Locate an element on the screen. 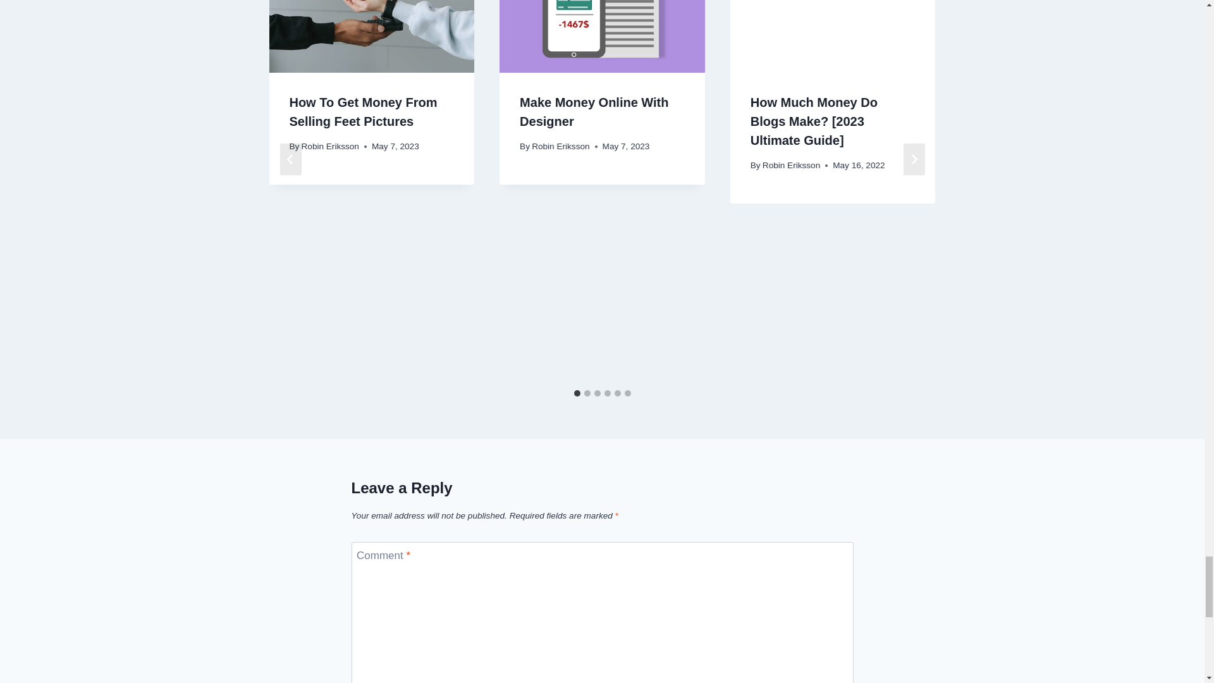  How To Get Money From Selling Feet Pictures 3 is located at coordinates (371, 36).